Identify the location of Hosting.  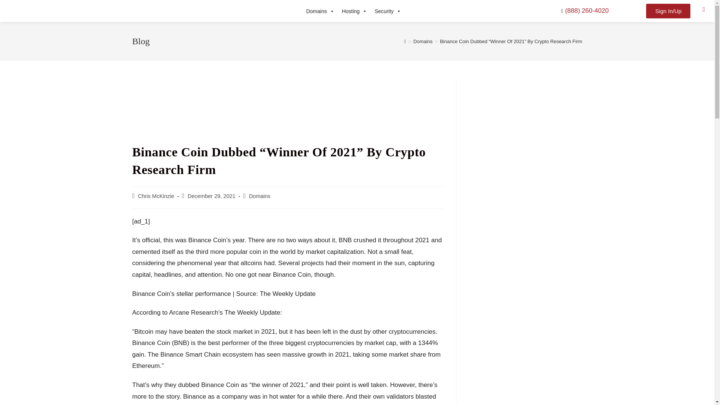
(354, 11).